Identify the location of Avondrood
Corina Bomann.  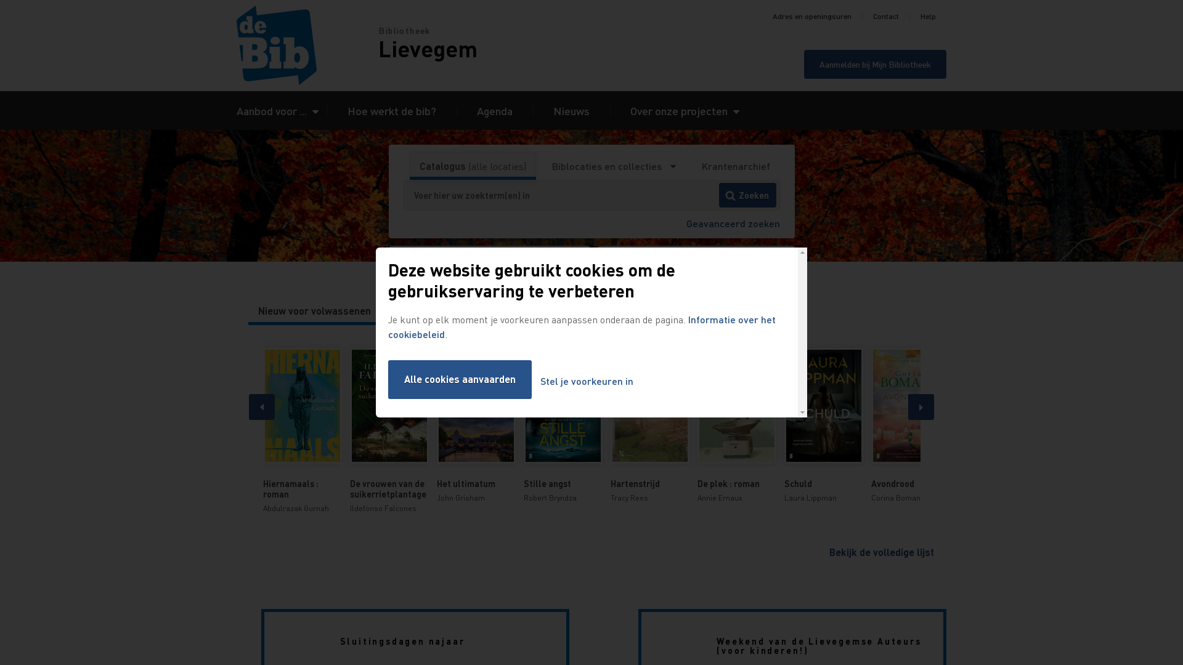
(911, 426).